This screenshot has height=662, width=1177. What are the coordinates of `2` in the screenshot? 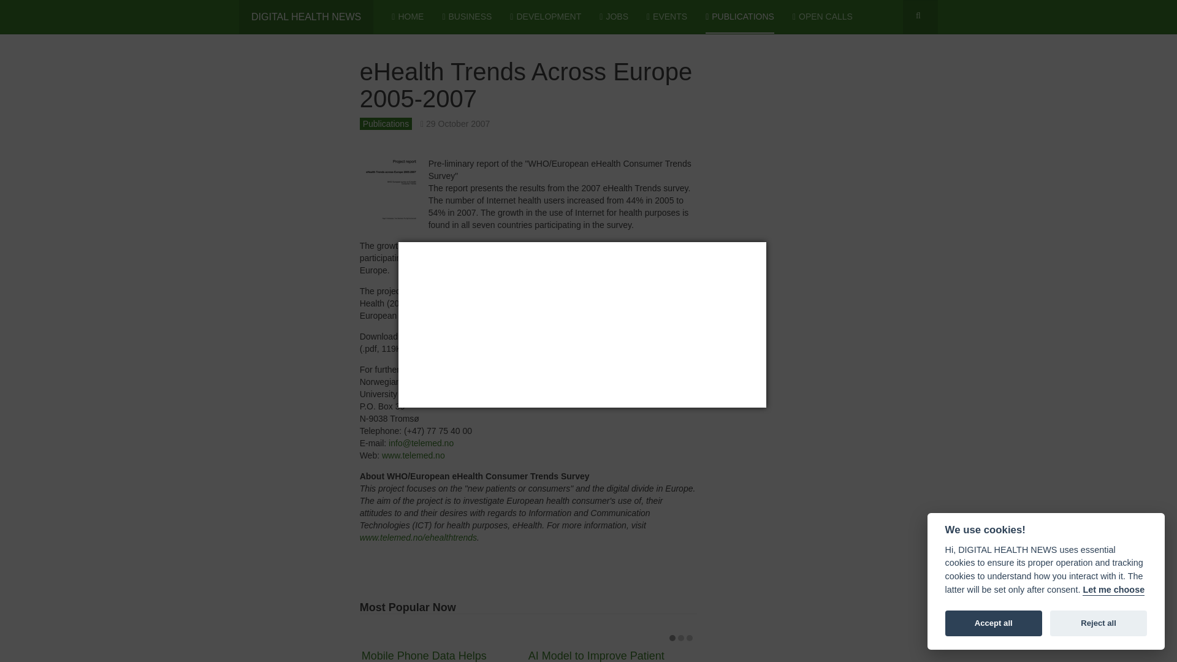 It's located at (680, 637).